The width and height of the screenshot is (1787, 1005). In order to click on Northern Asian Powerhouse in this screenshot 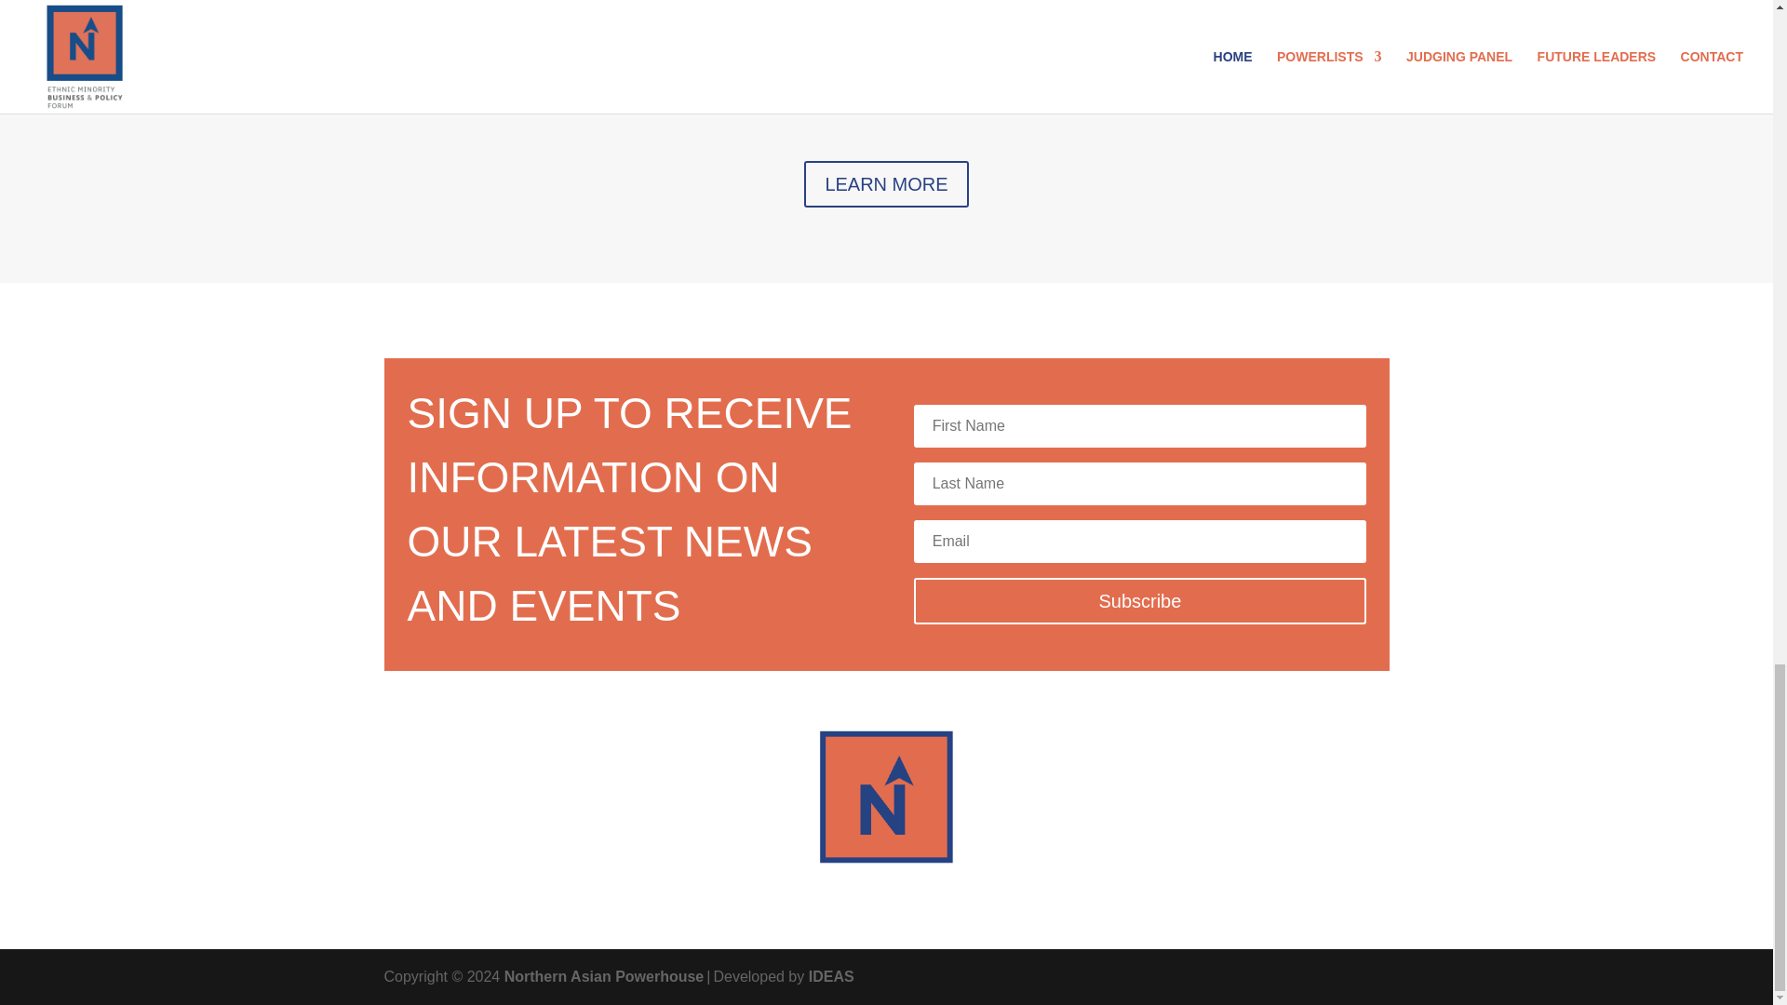, I will do `click(603, 977)`.